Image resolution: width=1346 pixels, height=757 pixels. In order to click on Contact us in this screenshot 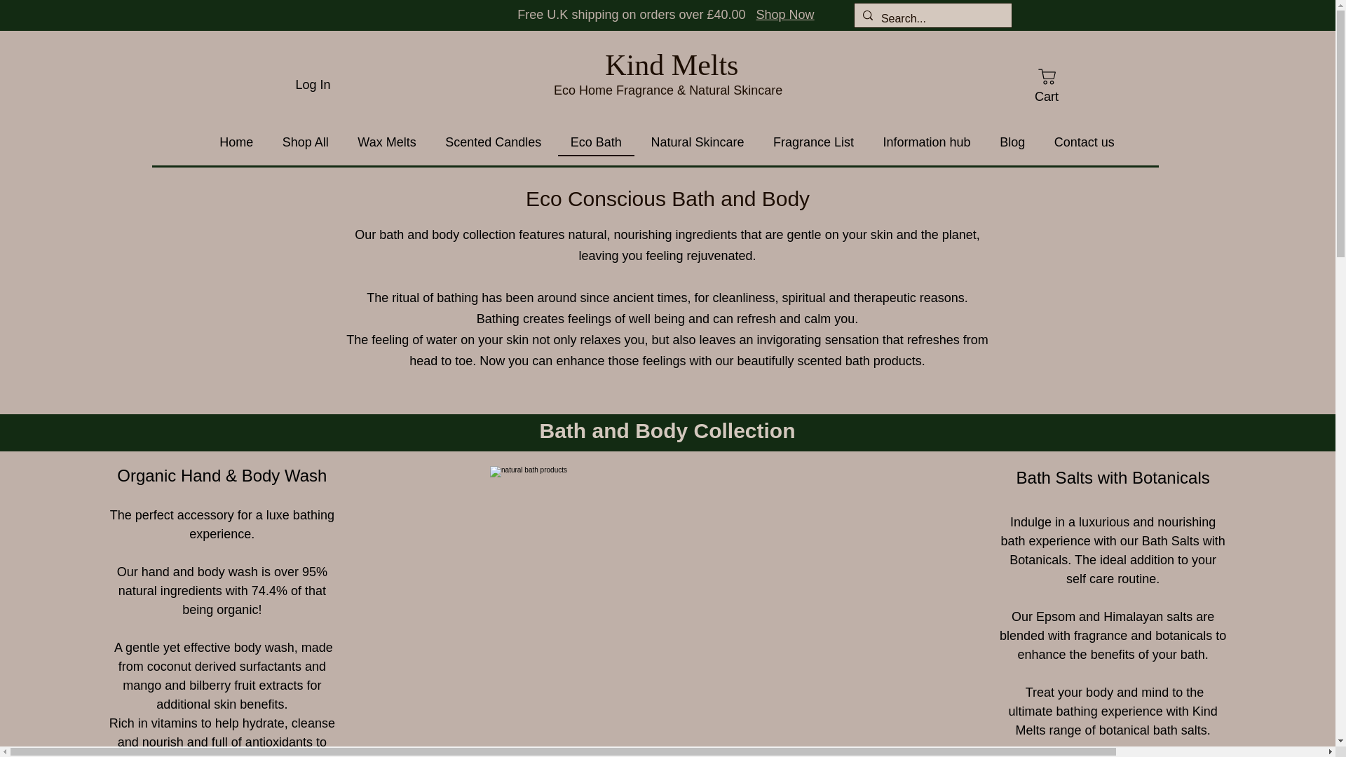, I will do `click(1085, 143)`.